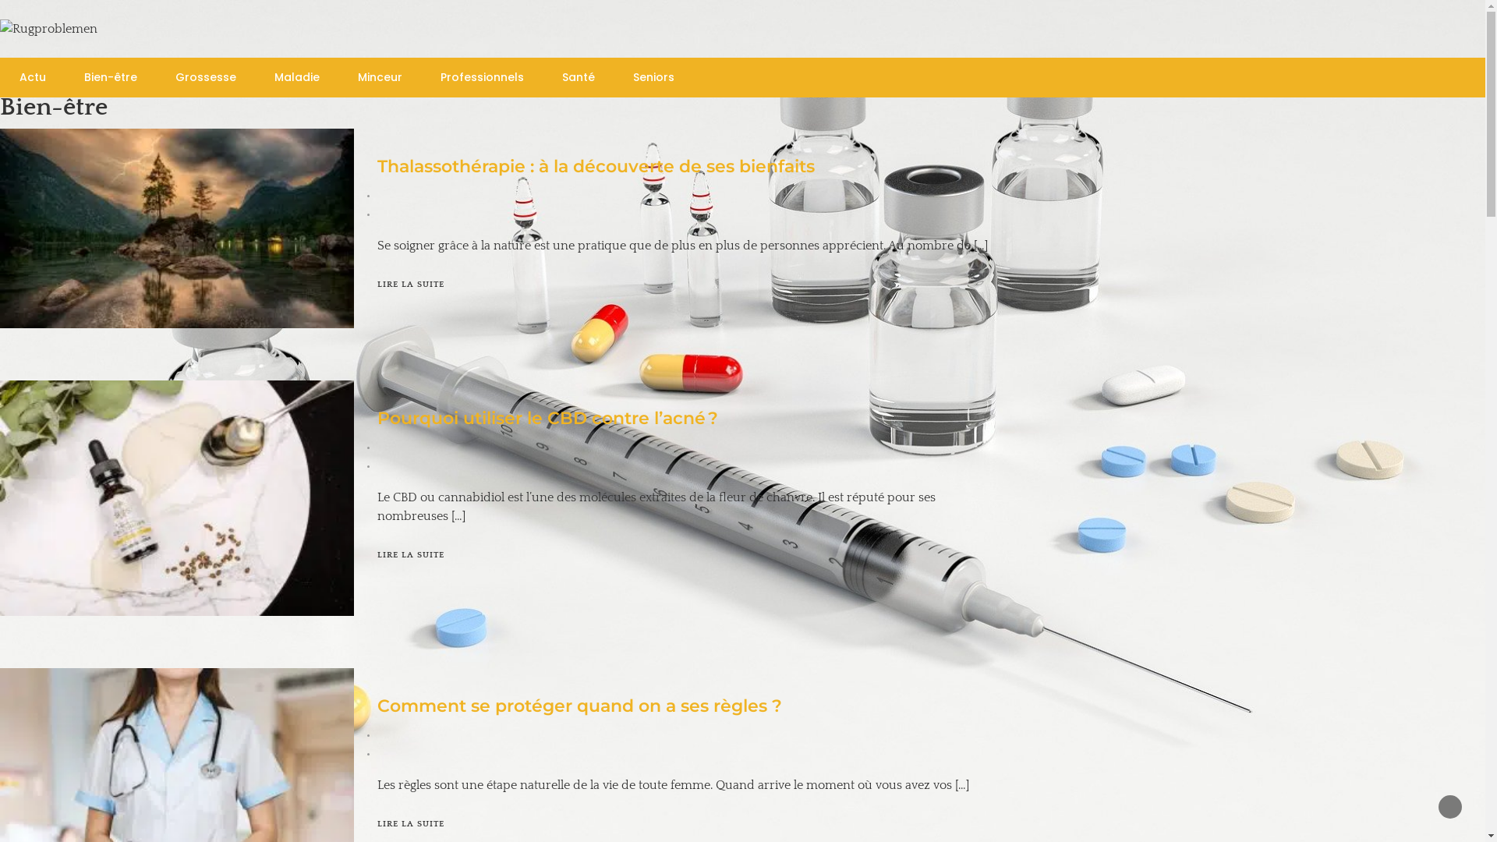  I want to click on LIRE LA SUITE, so click(411, 824).